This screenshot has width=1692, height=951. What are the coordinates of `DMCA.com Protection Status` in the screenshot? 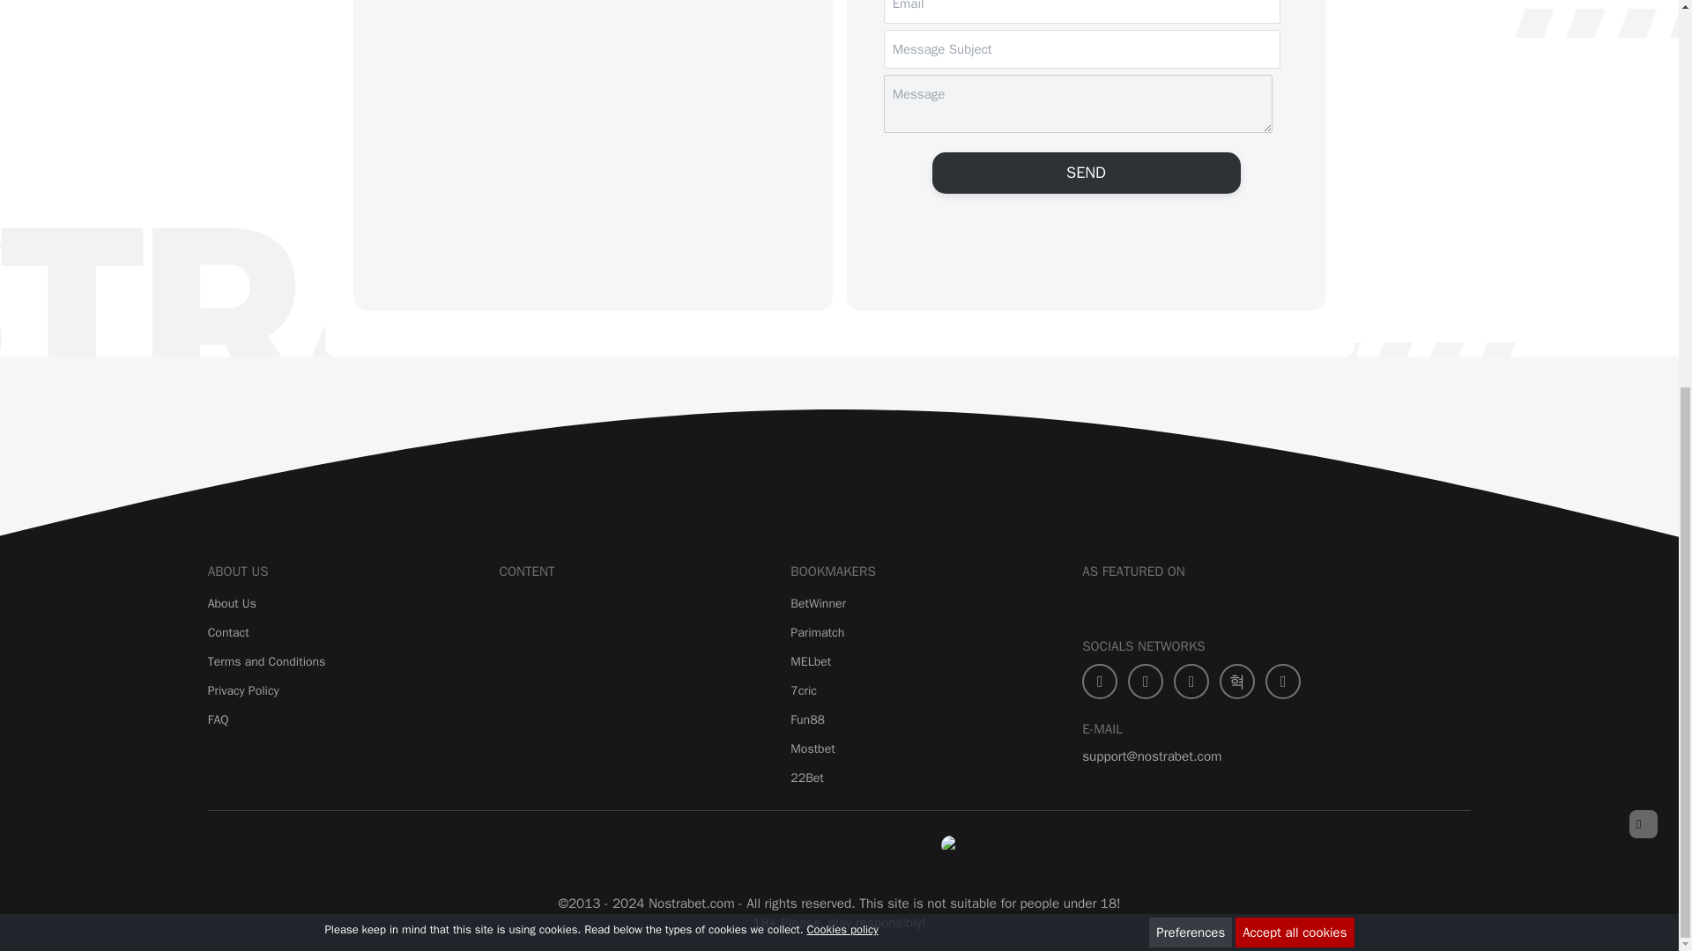 It's located at (969, 849).